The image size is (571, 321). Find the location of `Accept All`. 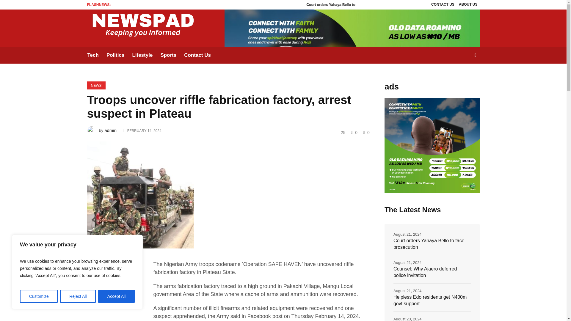

Accept All is located at coordinates (117, 296).